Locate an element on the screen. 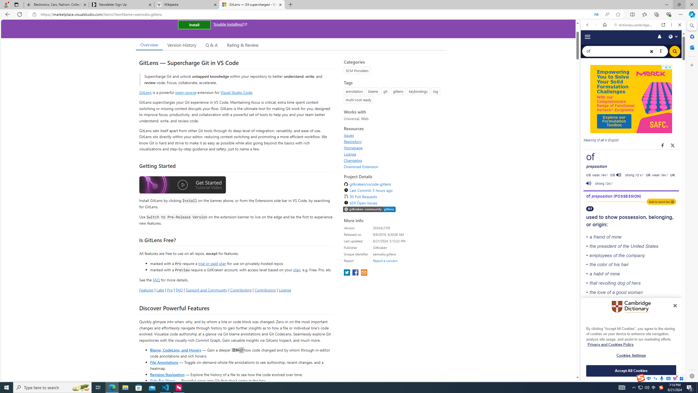 Image resolution: width=698 pixels, height=393 pixels. Search Filter, Search Tools is located at coordinates (647, 92).